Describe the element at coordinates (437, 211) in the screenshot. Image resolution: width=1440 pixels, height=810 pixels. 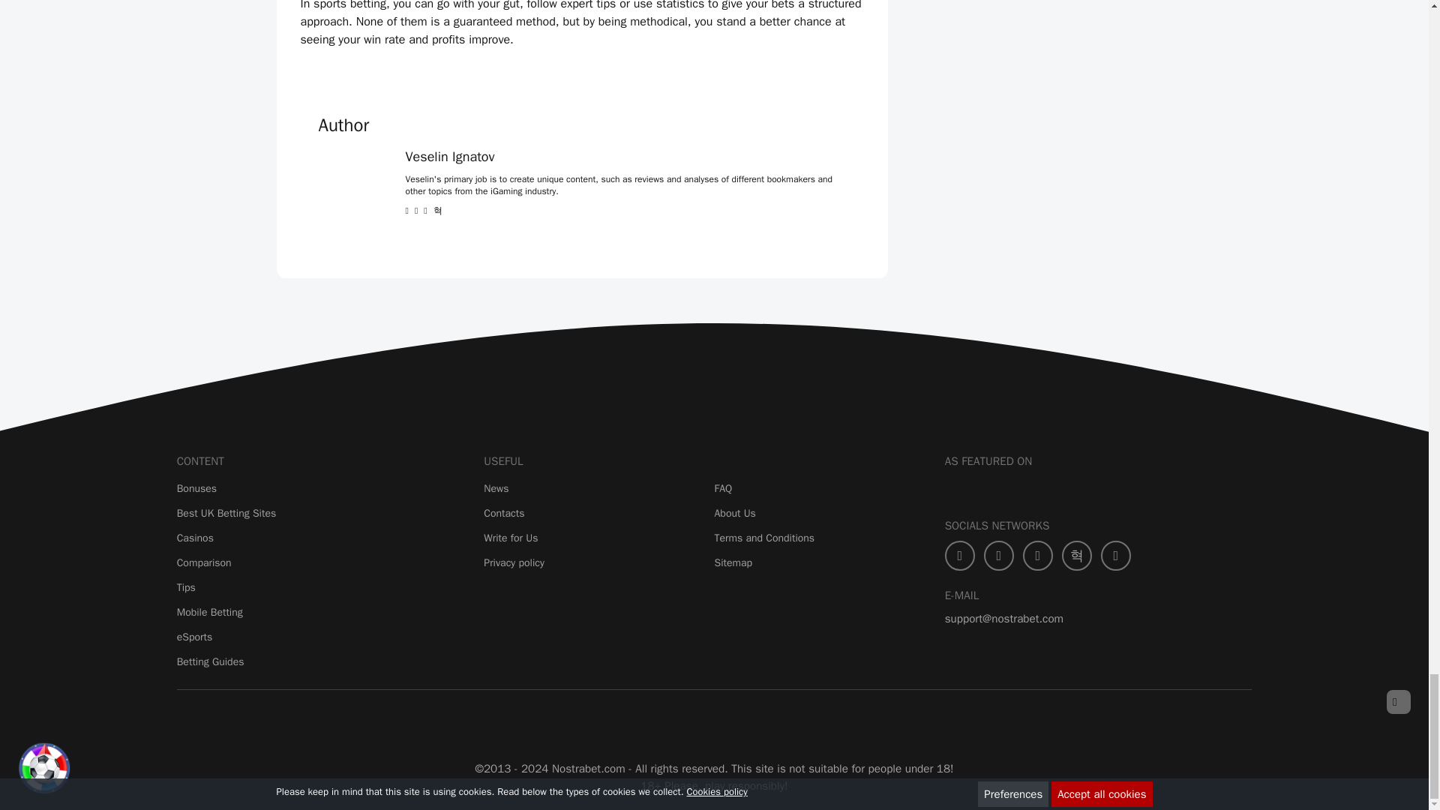
I see `instagram` at that location.